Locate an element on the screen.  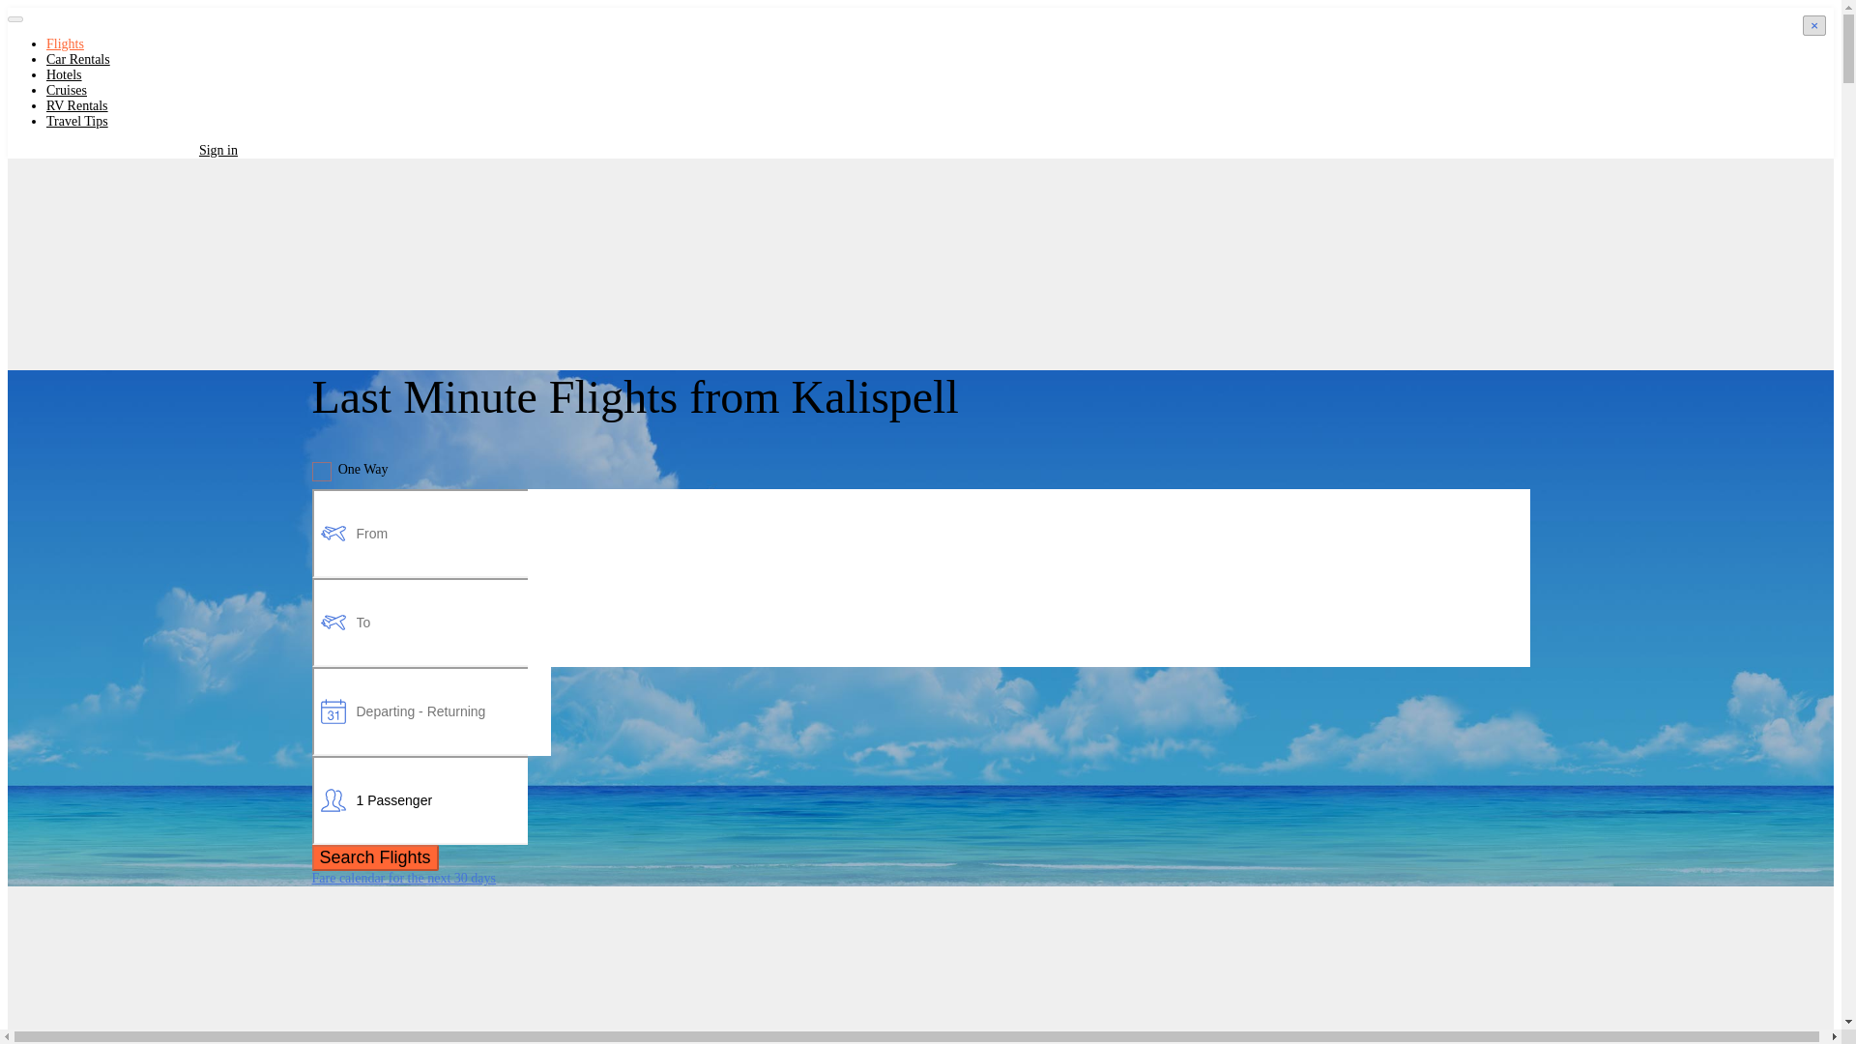
Fare calendar for the next 30 days is located at coordinates (403, 878).